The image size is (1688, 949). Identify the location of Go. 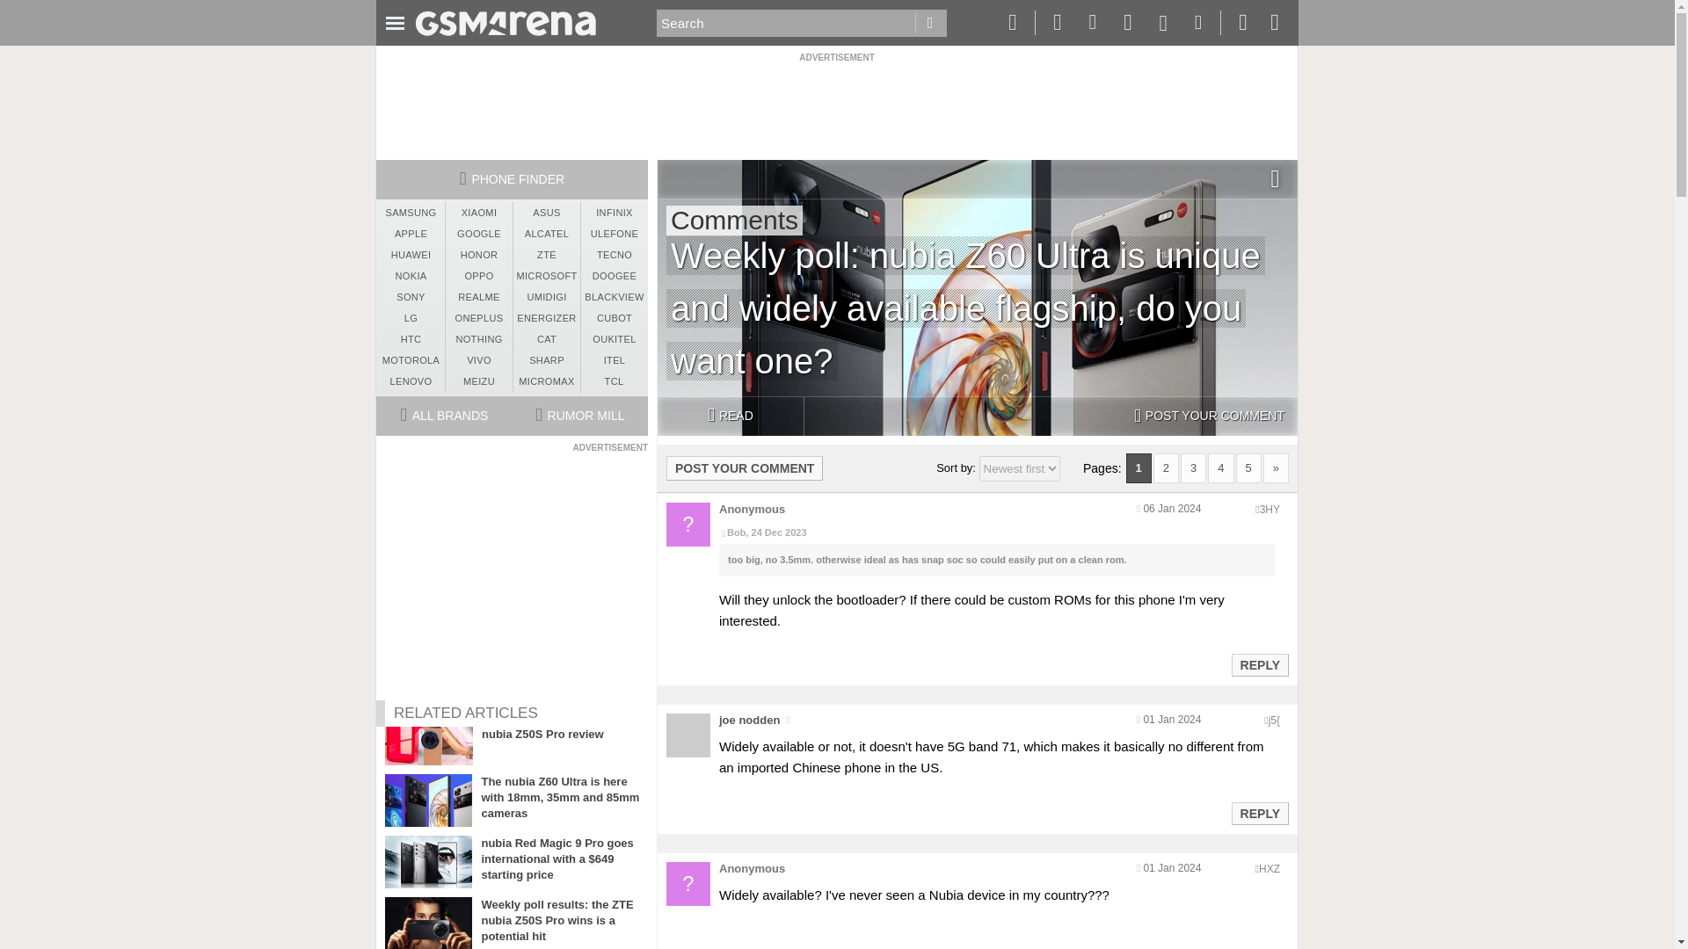
(930, 23).